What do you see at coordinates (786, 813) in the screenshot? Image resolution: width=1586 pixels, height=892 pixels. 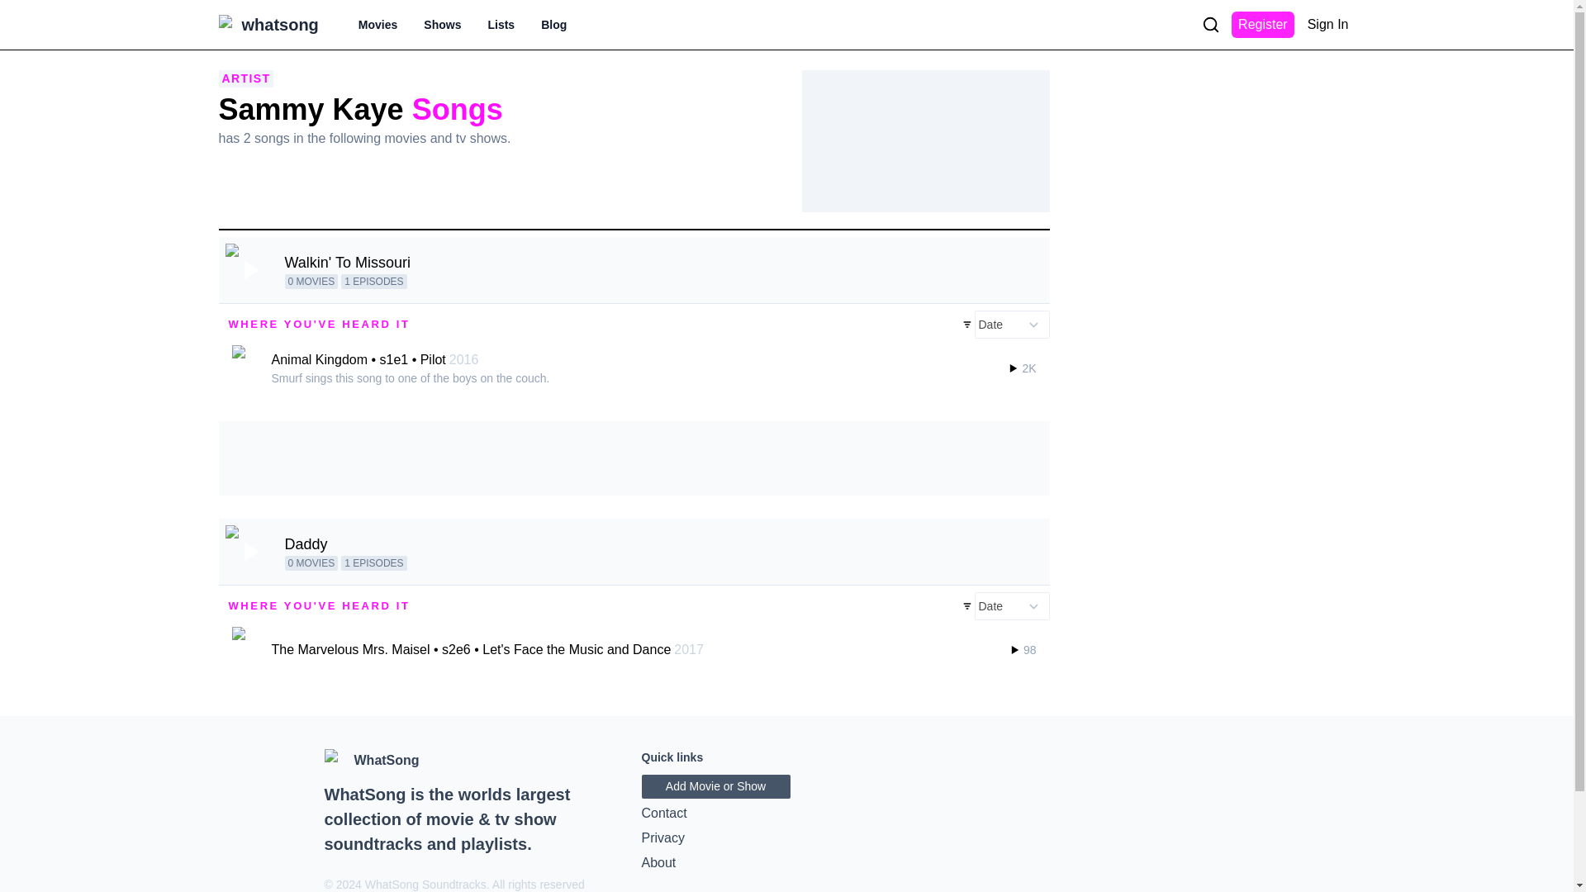 I see `Contact` at bounding box center [786, 813].